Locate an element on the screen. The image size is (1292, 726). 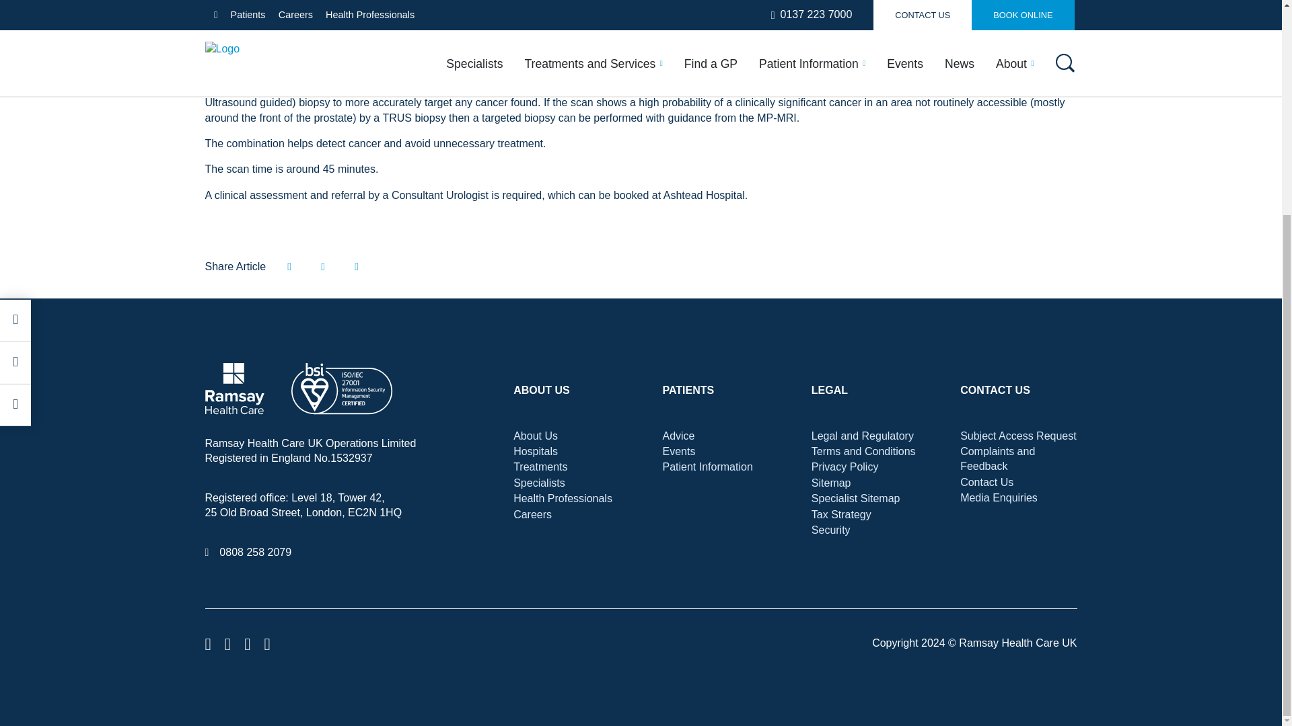
Share to Facebook is located at coordinates (289, 266).